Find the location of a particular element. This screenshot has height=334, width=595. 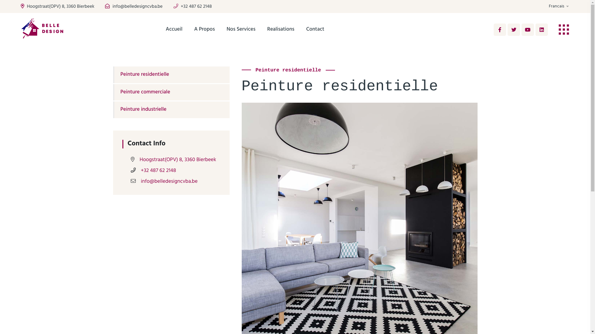

Francais is located at coordinates (559, 6).